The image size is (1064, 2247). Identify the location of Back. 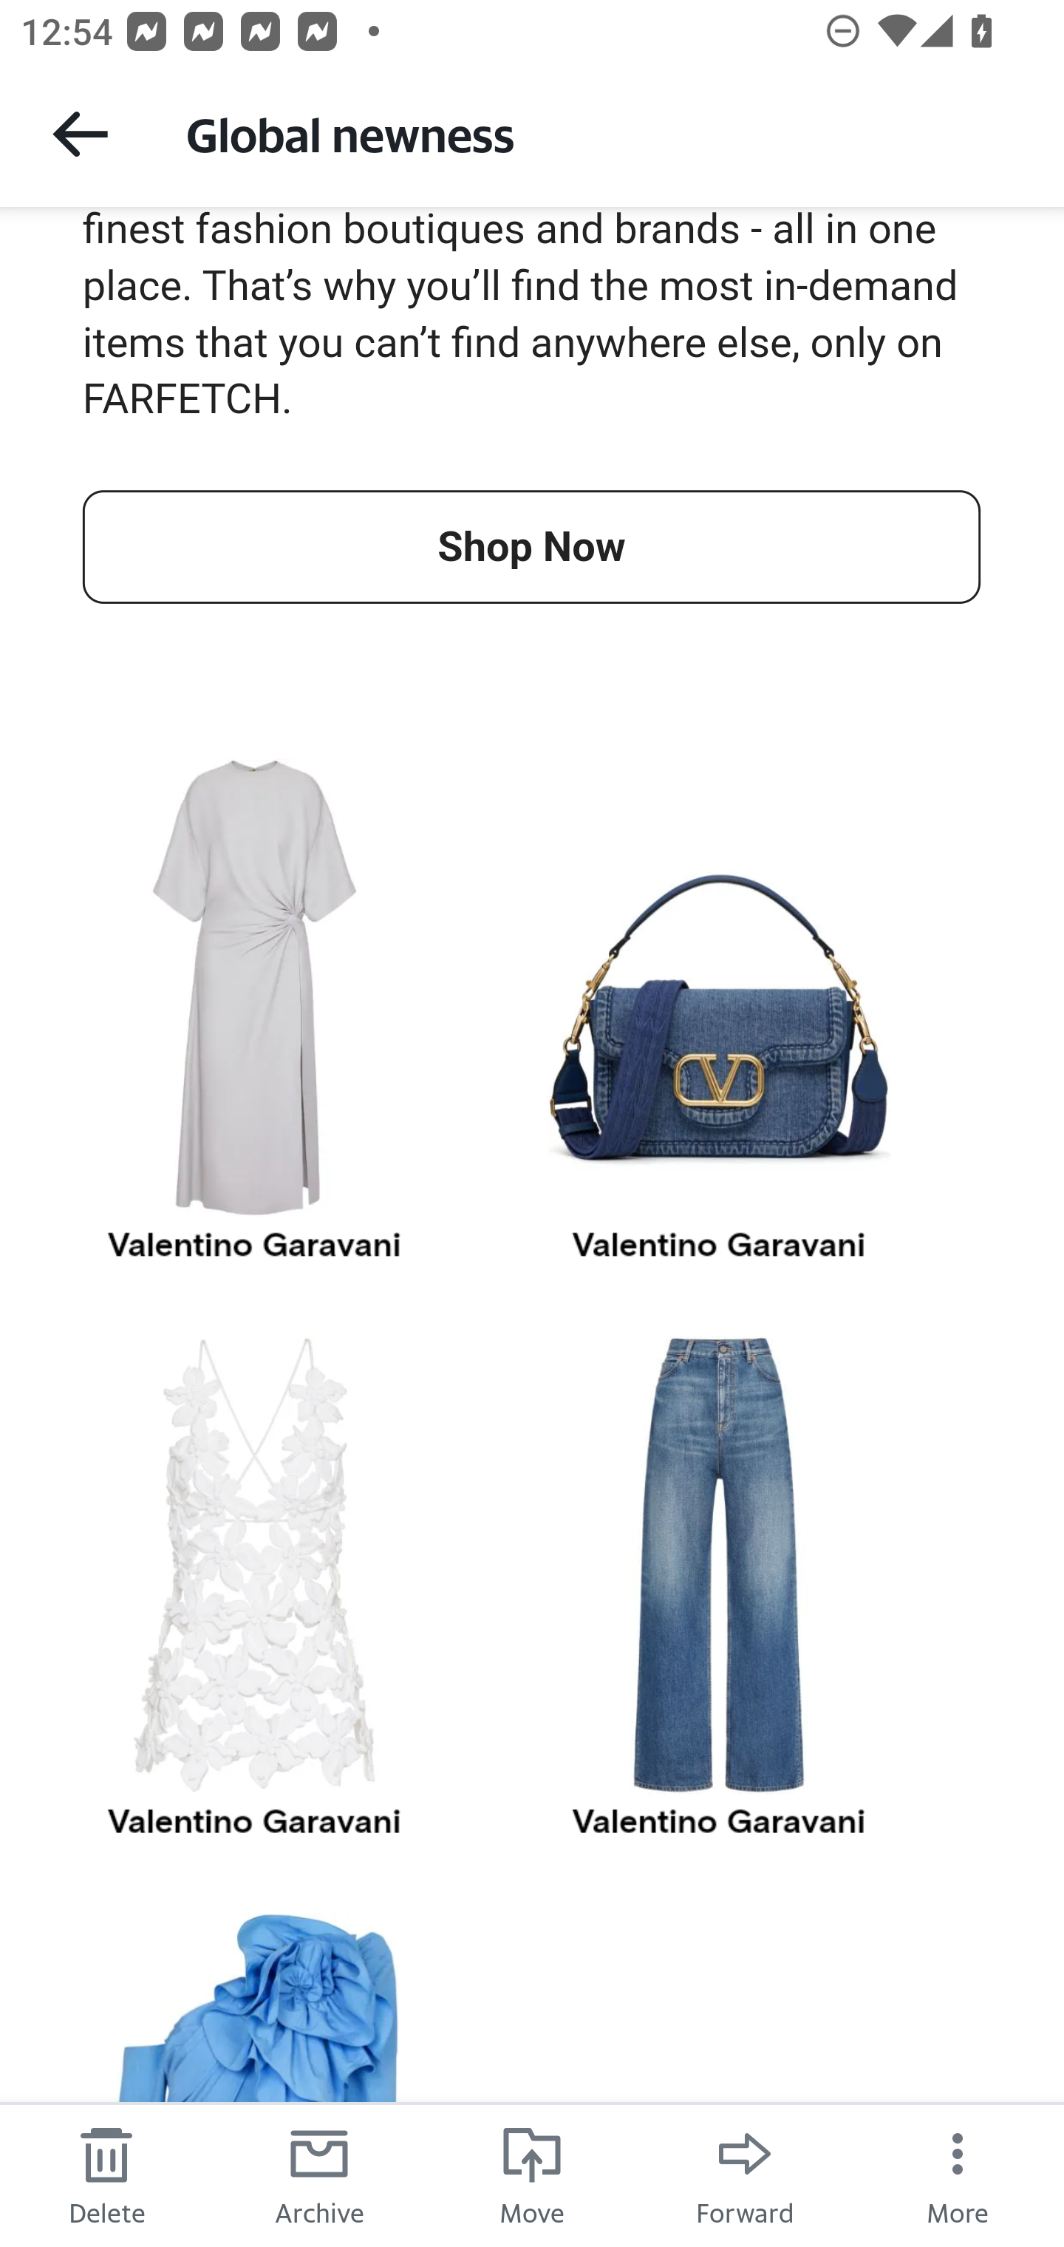
(80, 133).